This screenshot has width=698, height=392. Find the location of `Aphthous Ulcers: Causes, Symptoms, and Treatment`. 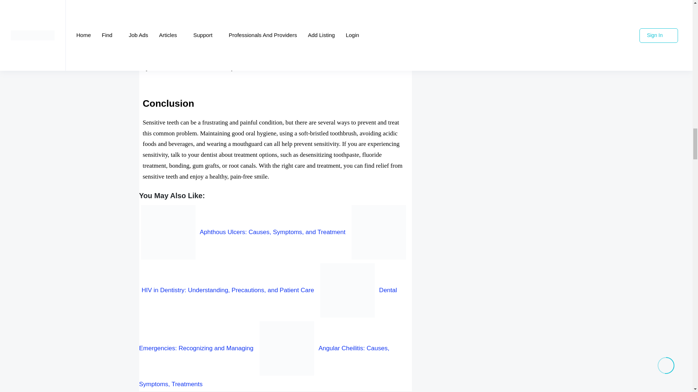

Aphthous Ulcers: Causes, Symptoms, and Treatment is located at coordinates (243, 232).